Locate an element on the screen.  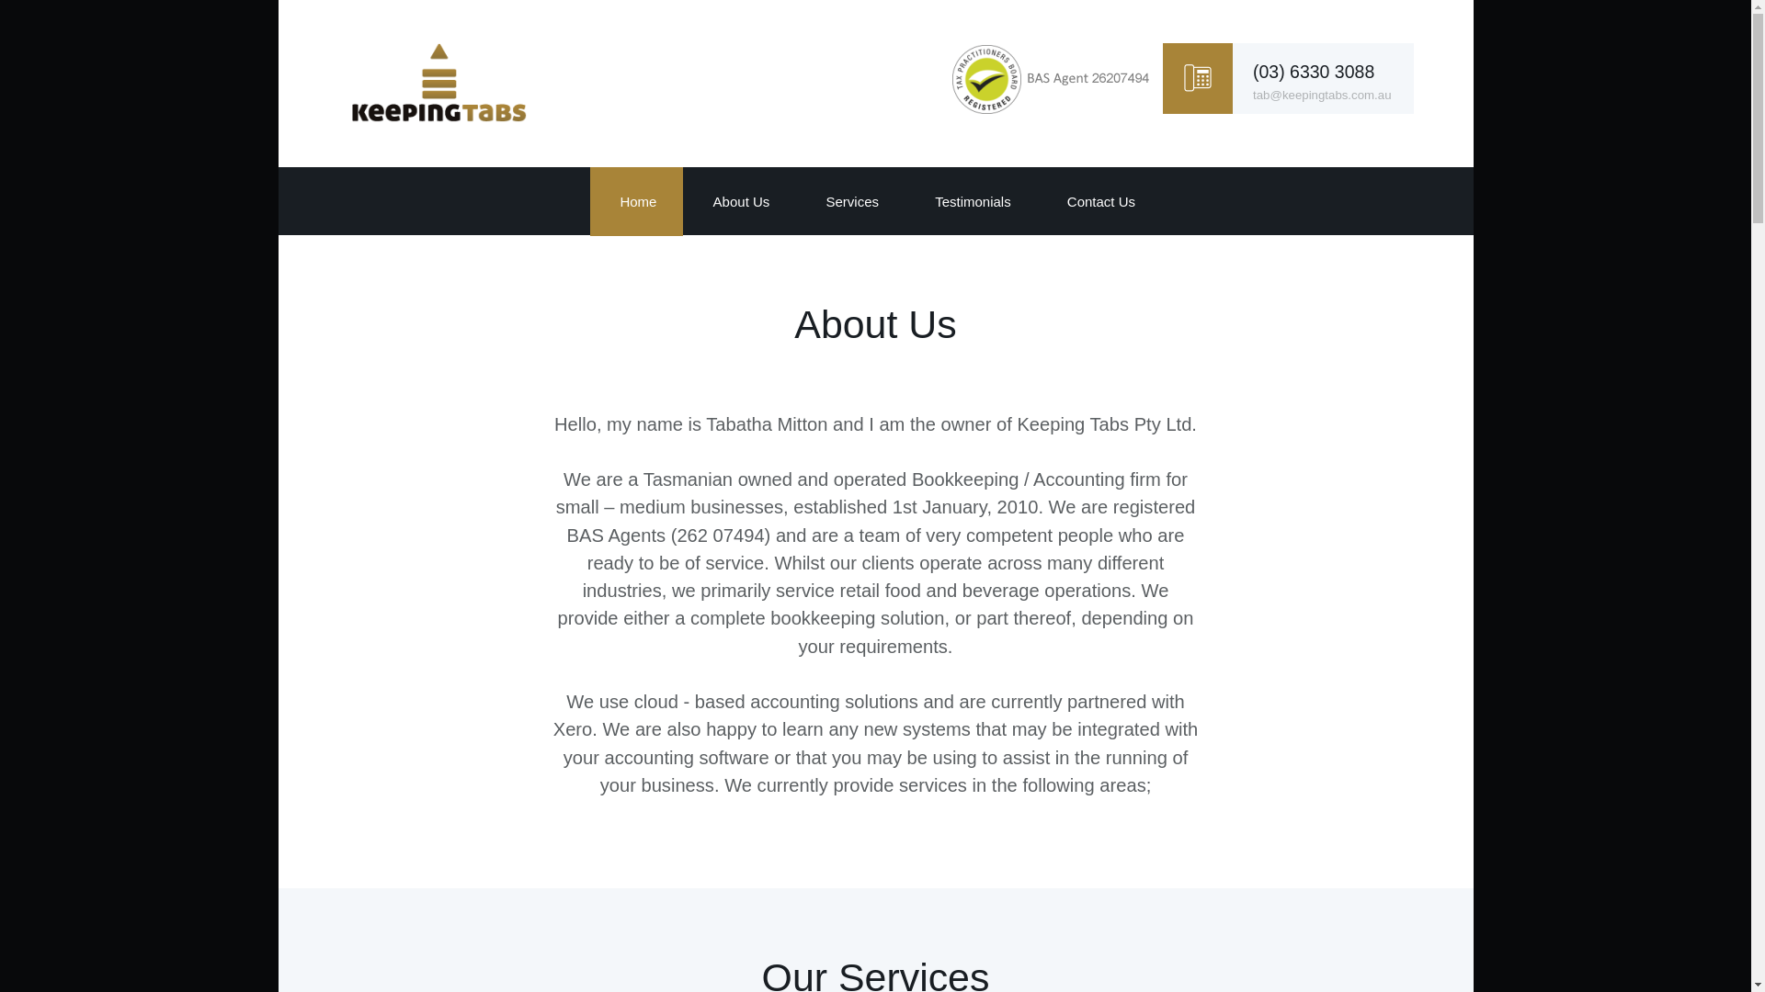
Contact Us is located at coordinates (1099, 201).